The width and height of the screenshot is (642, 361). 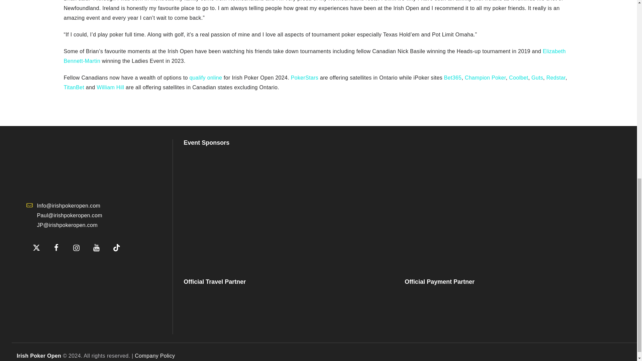 I want to click on TRAVEL WHITE, so click(x=232, y=310).